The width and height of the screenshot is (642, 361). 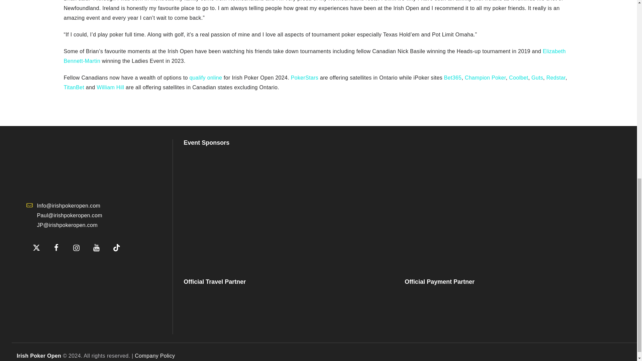 I want to click on TRAVEL WHITE, so click(x=232, y=310).